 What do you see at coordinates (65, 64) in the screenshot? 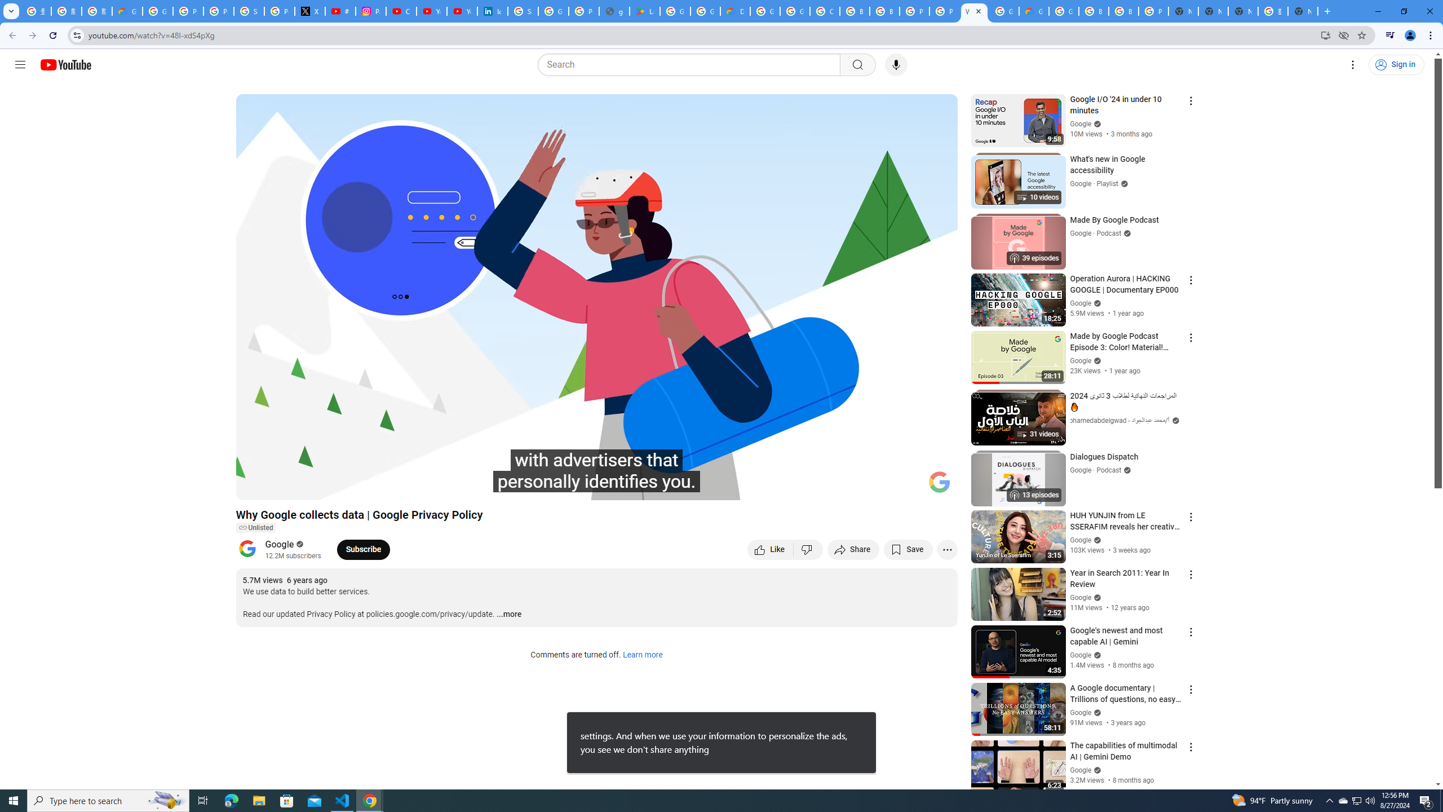
I see `YouTube Home` at bounding box center [65, 64].